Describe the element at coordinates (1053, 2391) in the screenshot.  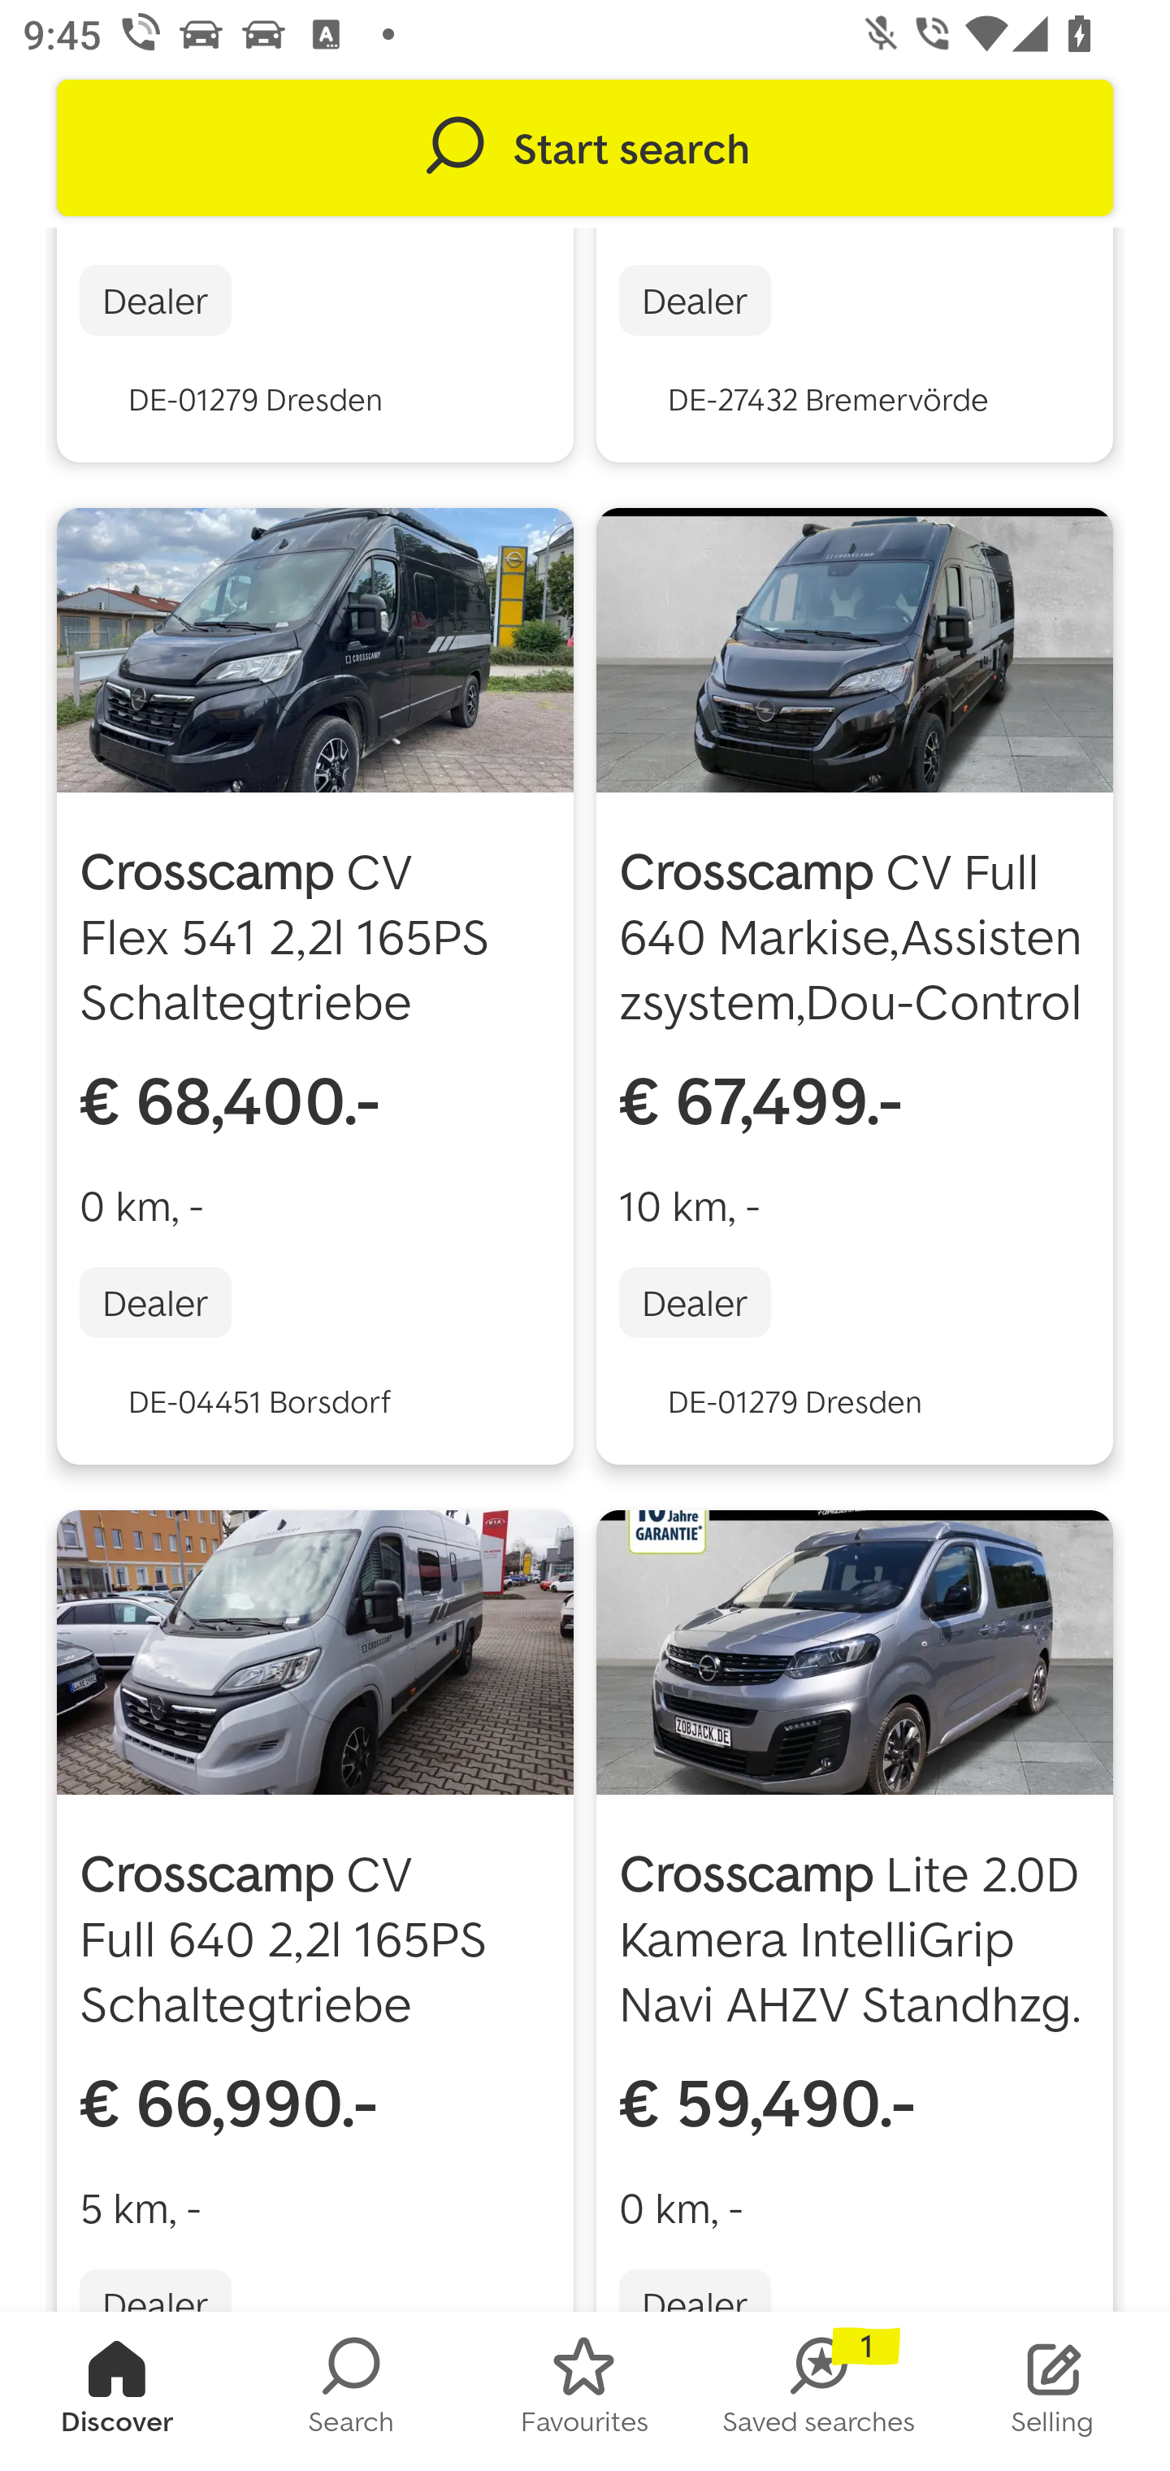
I see `STOCK_LIST Selling` at that location.